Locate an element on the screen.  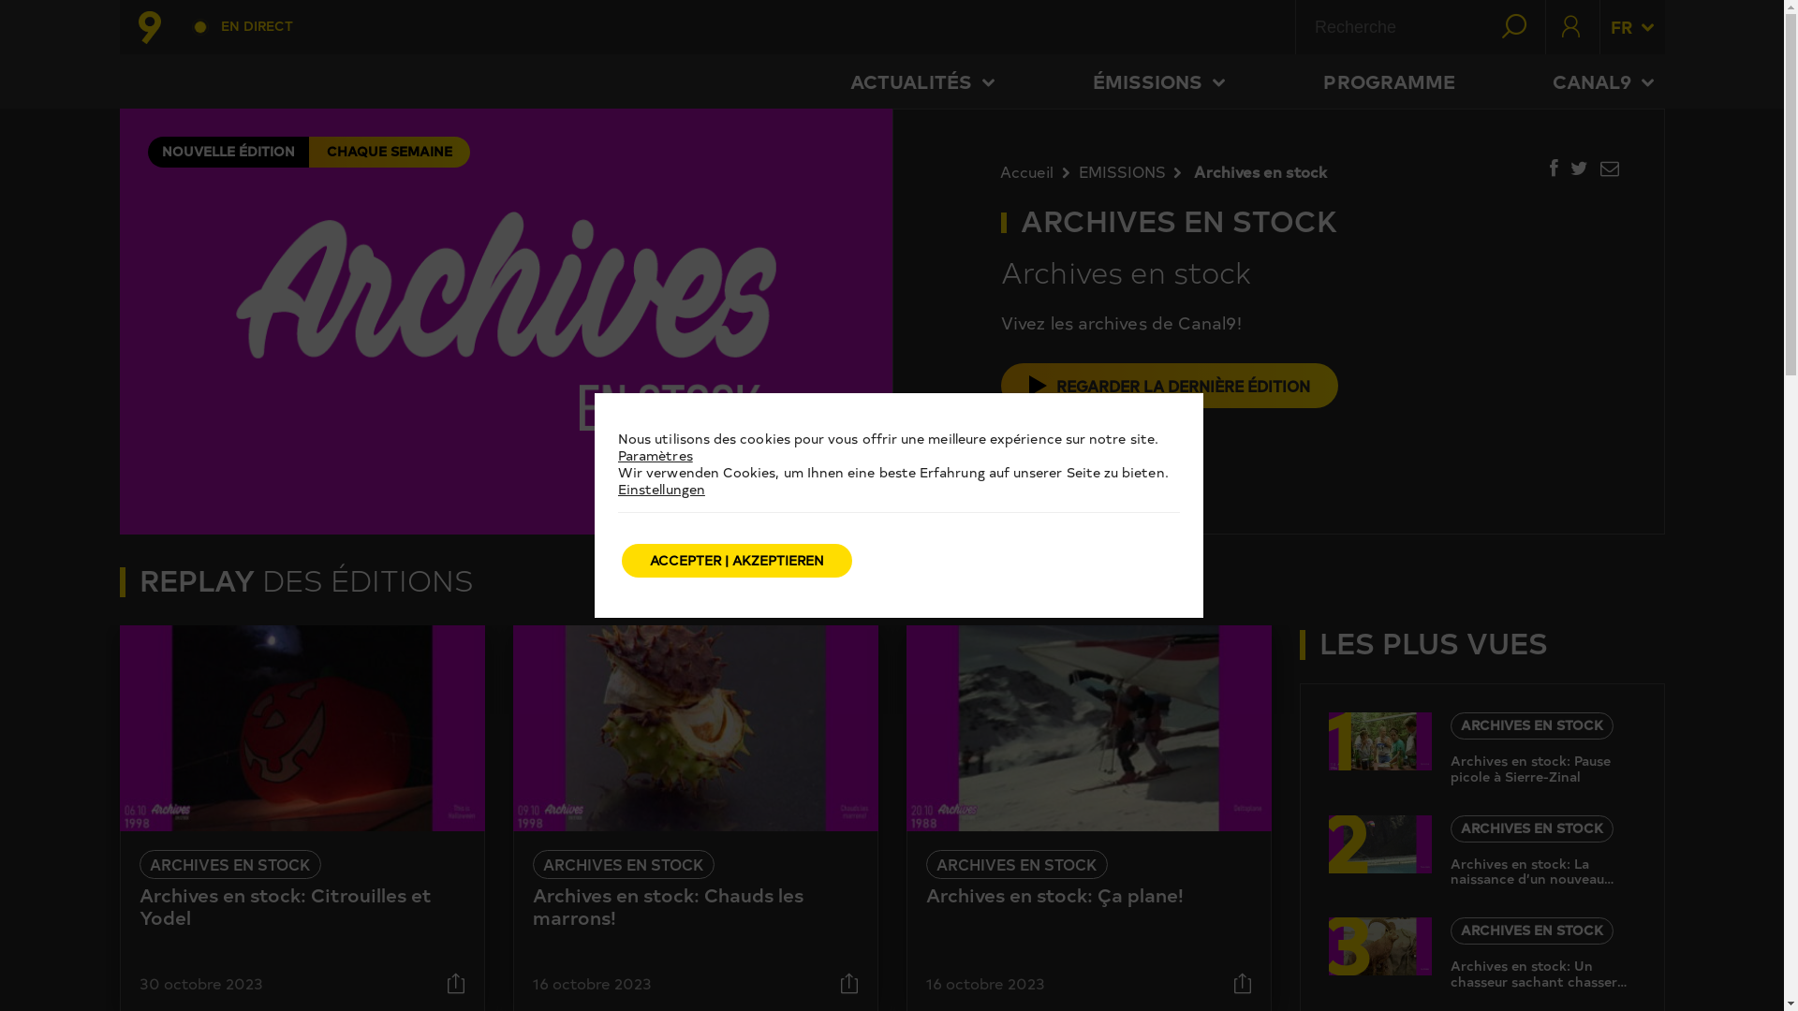
ARCHIVES EN STOCK is located at coordinates (1531, 726).